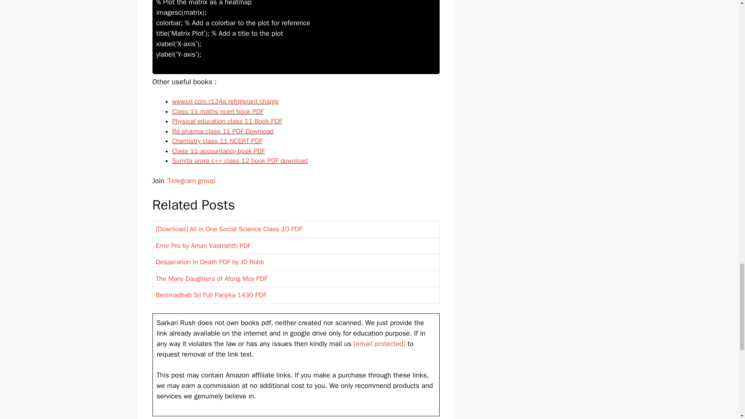 This screenshot has width=745, height=419. I want to click on Class 11 accountancy book PDF, so click(218, 151).